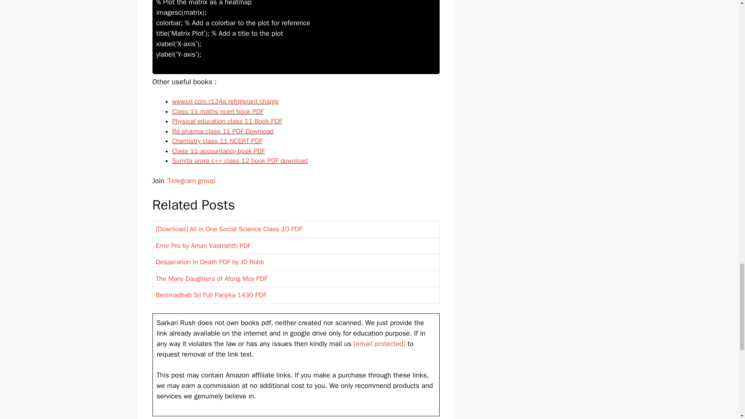 This screenshot has width=745, height=419. I want to click on Class 11 accountancy book PDF, so click(218, 151).